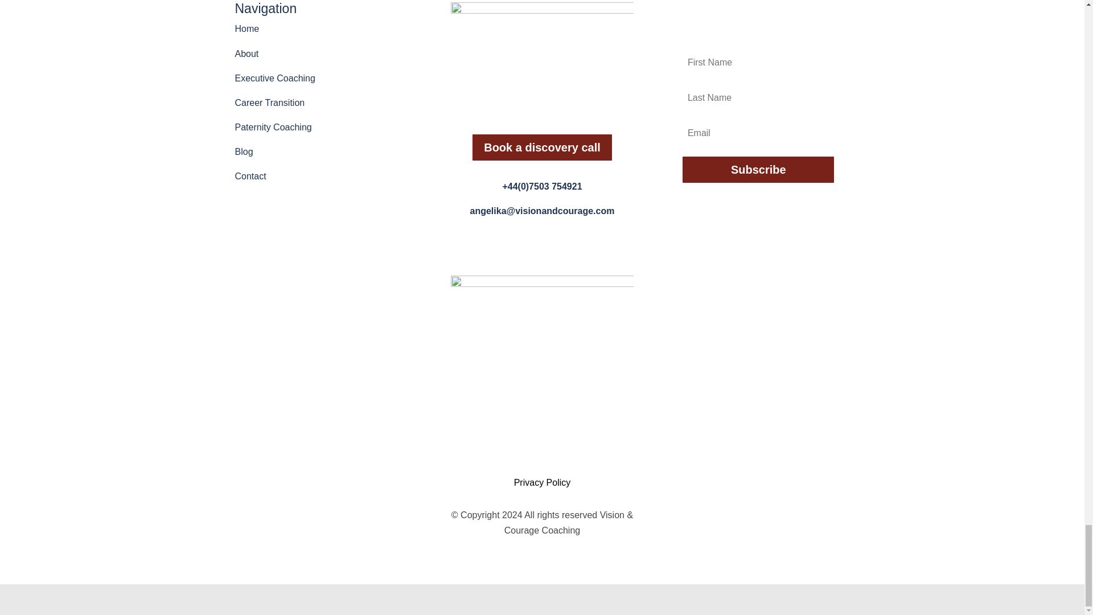 This screenshot has width=1093, height=615. I want to click on Career Transition, so click(270, 102).